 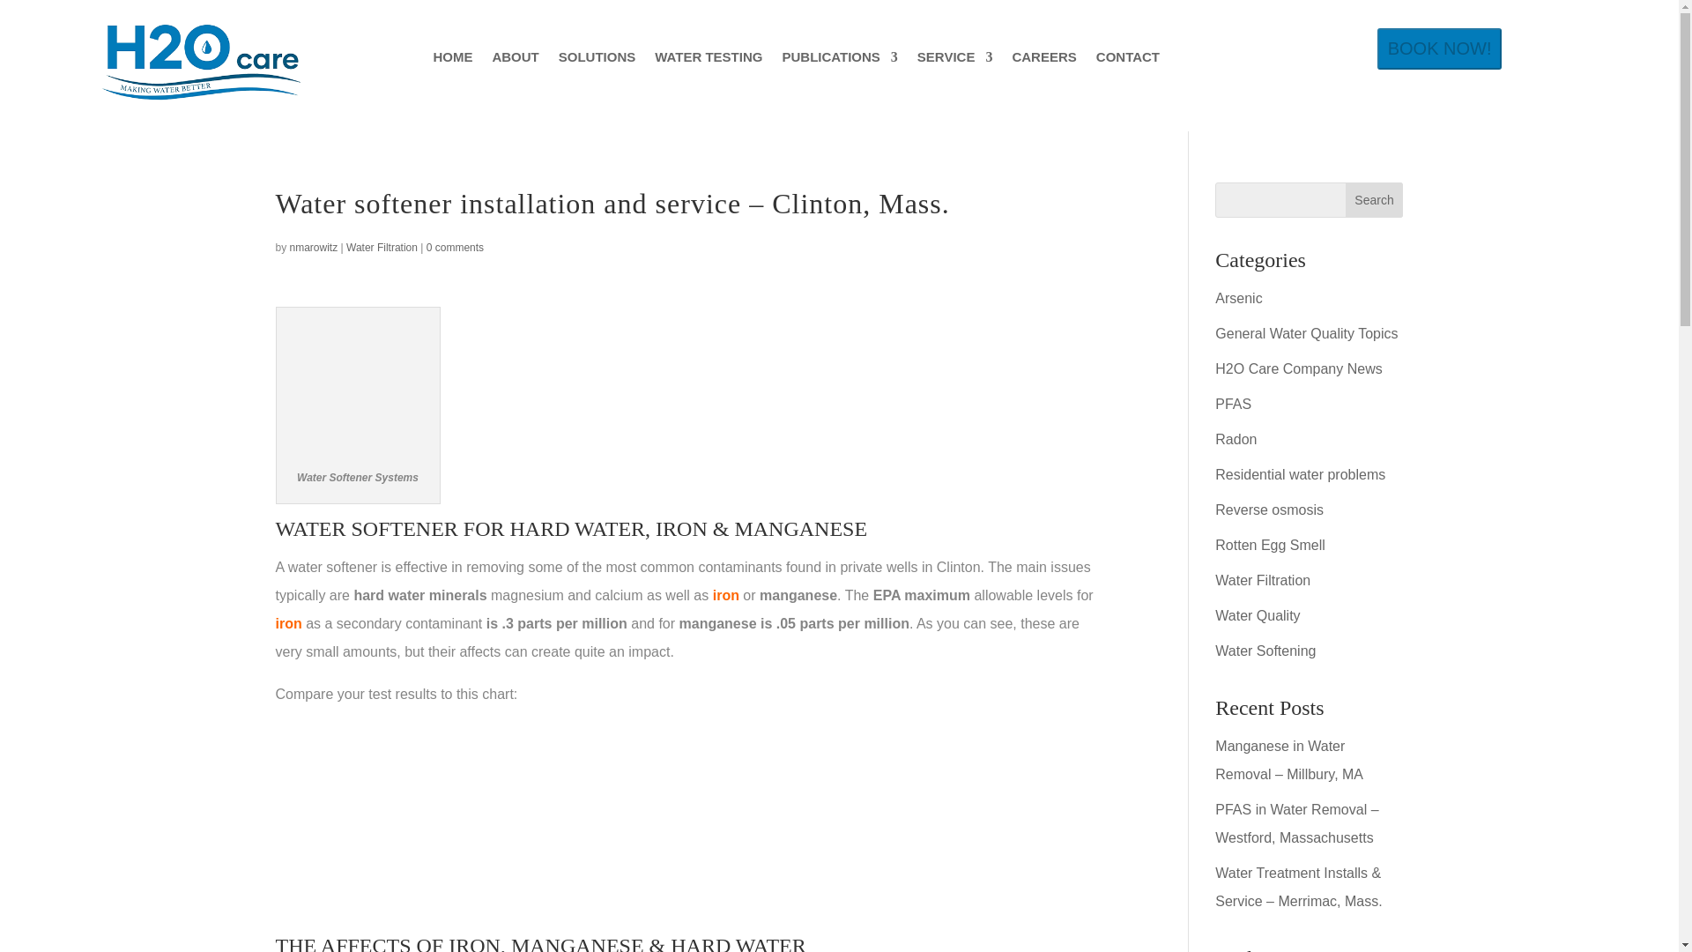 I want to click on BOOK NOW!, so click(x=1439, y=48).